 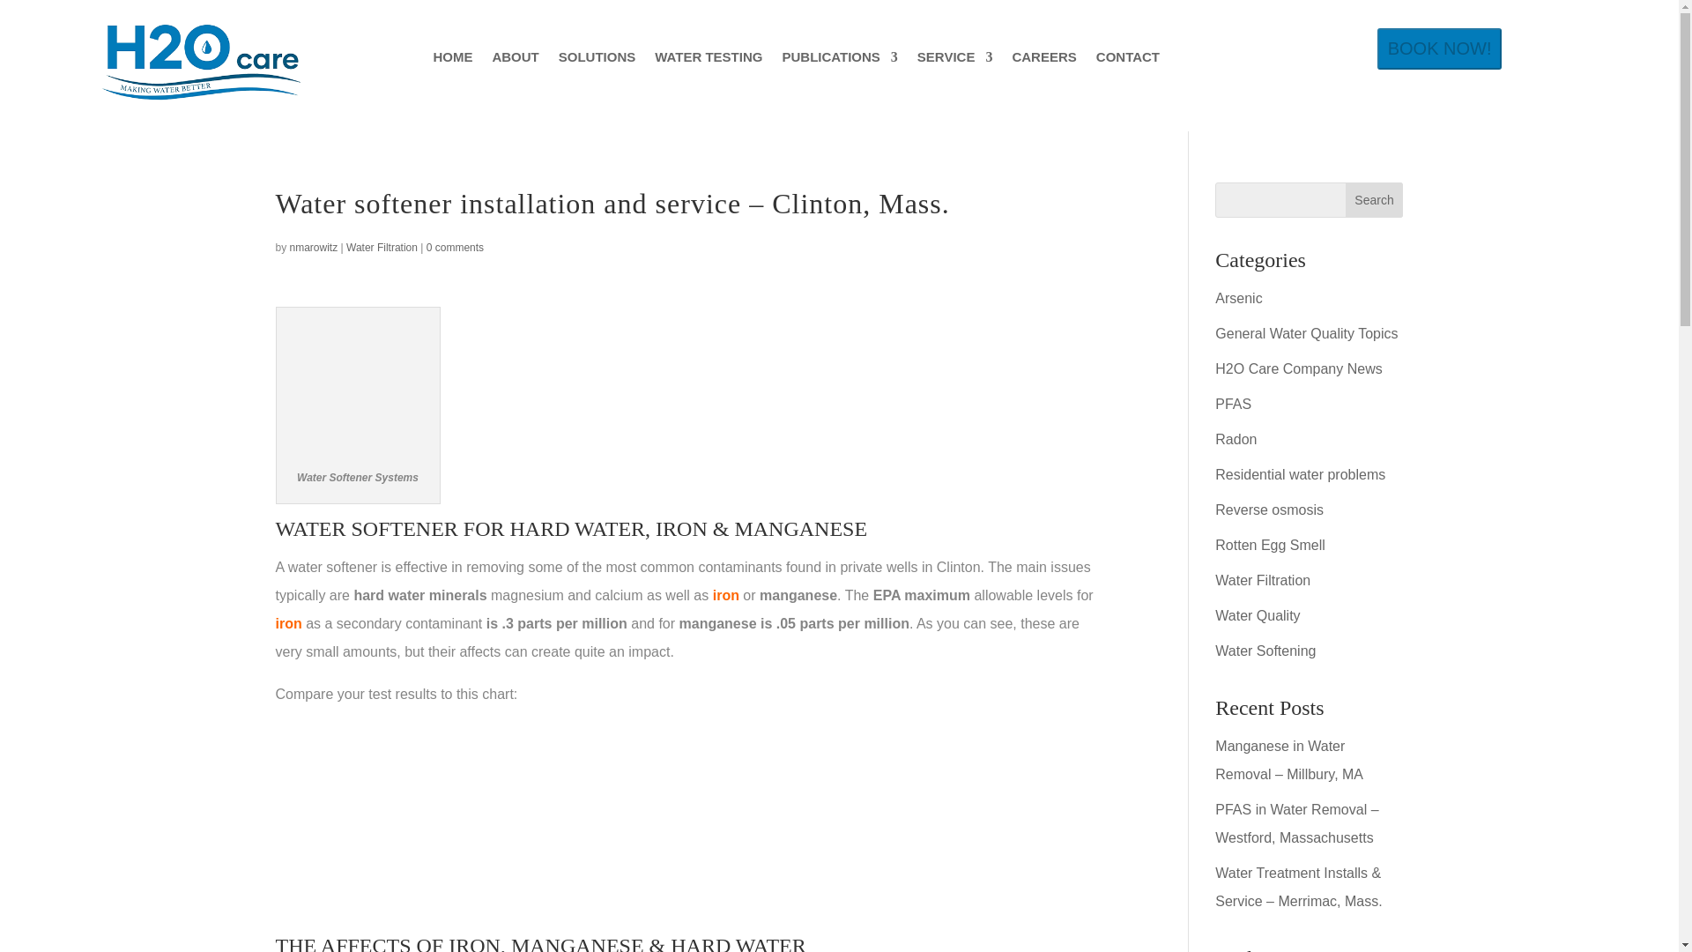 I want to click on BOOK NOW!, so click(x=1439, y=48).